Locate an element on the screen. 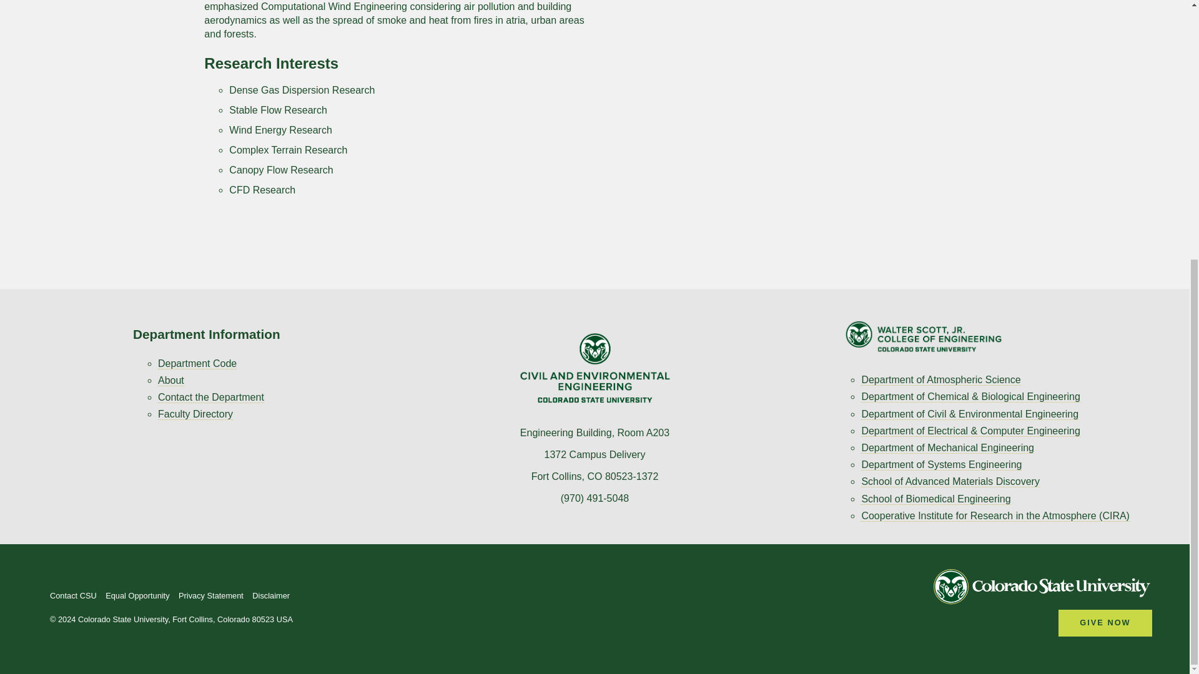 This screenshot has height=674, width=1199. Give Now is located at coordinates (1105, 623).